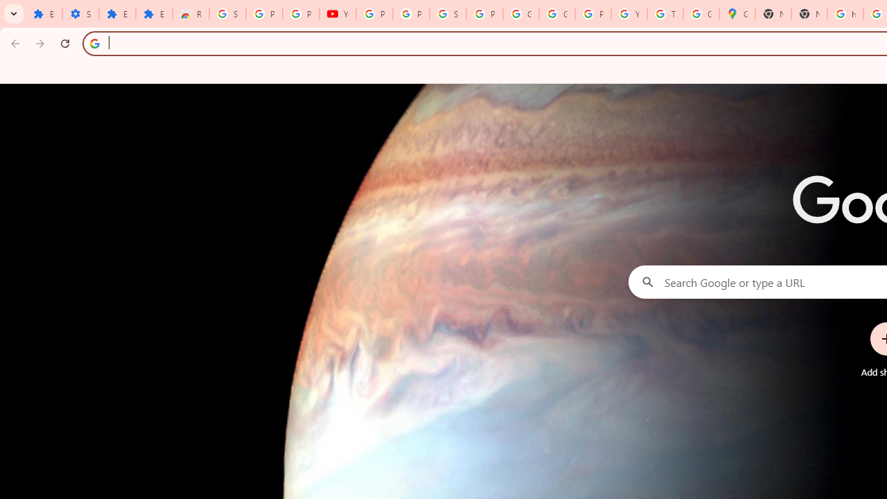 This screenshot has width=887, height=499. What do you see at coordinates (521, 14) in the screenshot?
I see `Google Account` at bounding box center [521, 14].